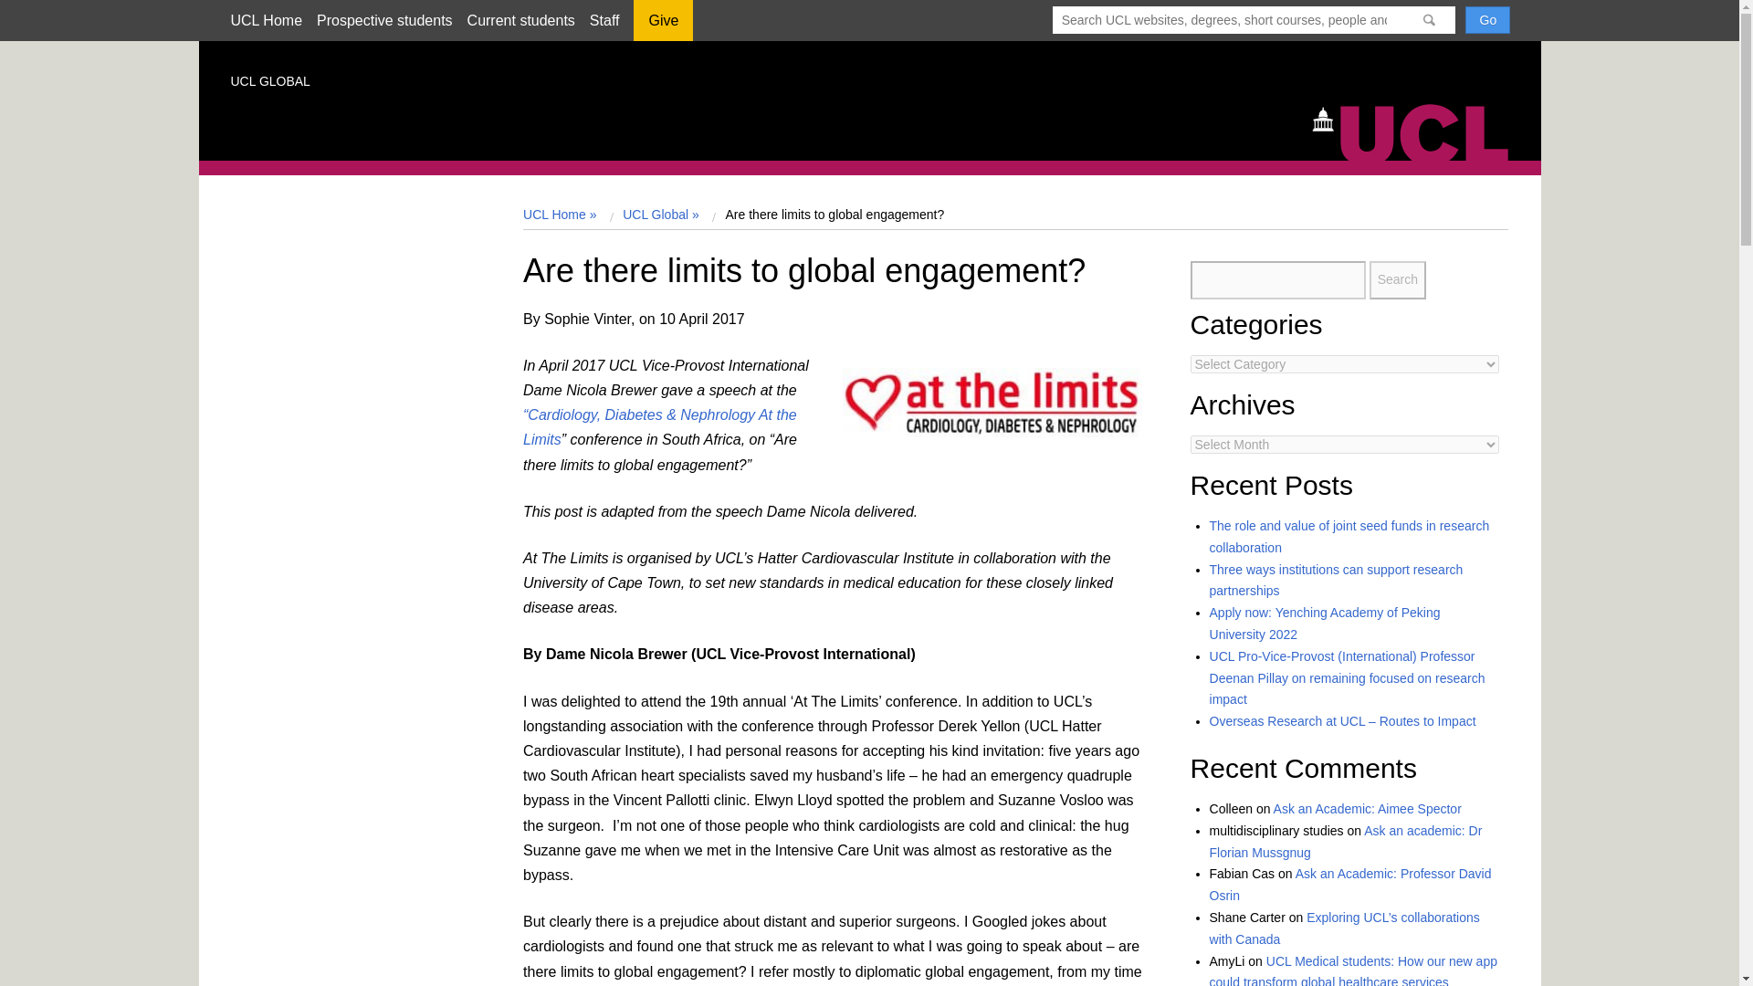 This screenshot has height=986, width=1753. Describe the element at coordinates (1349, 885) in the screenshot. I see `Ask an Academic: Professor David Osrin` at that location.